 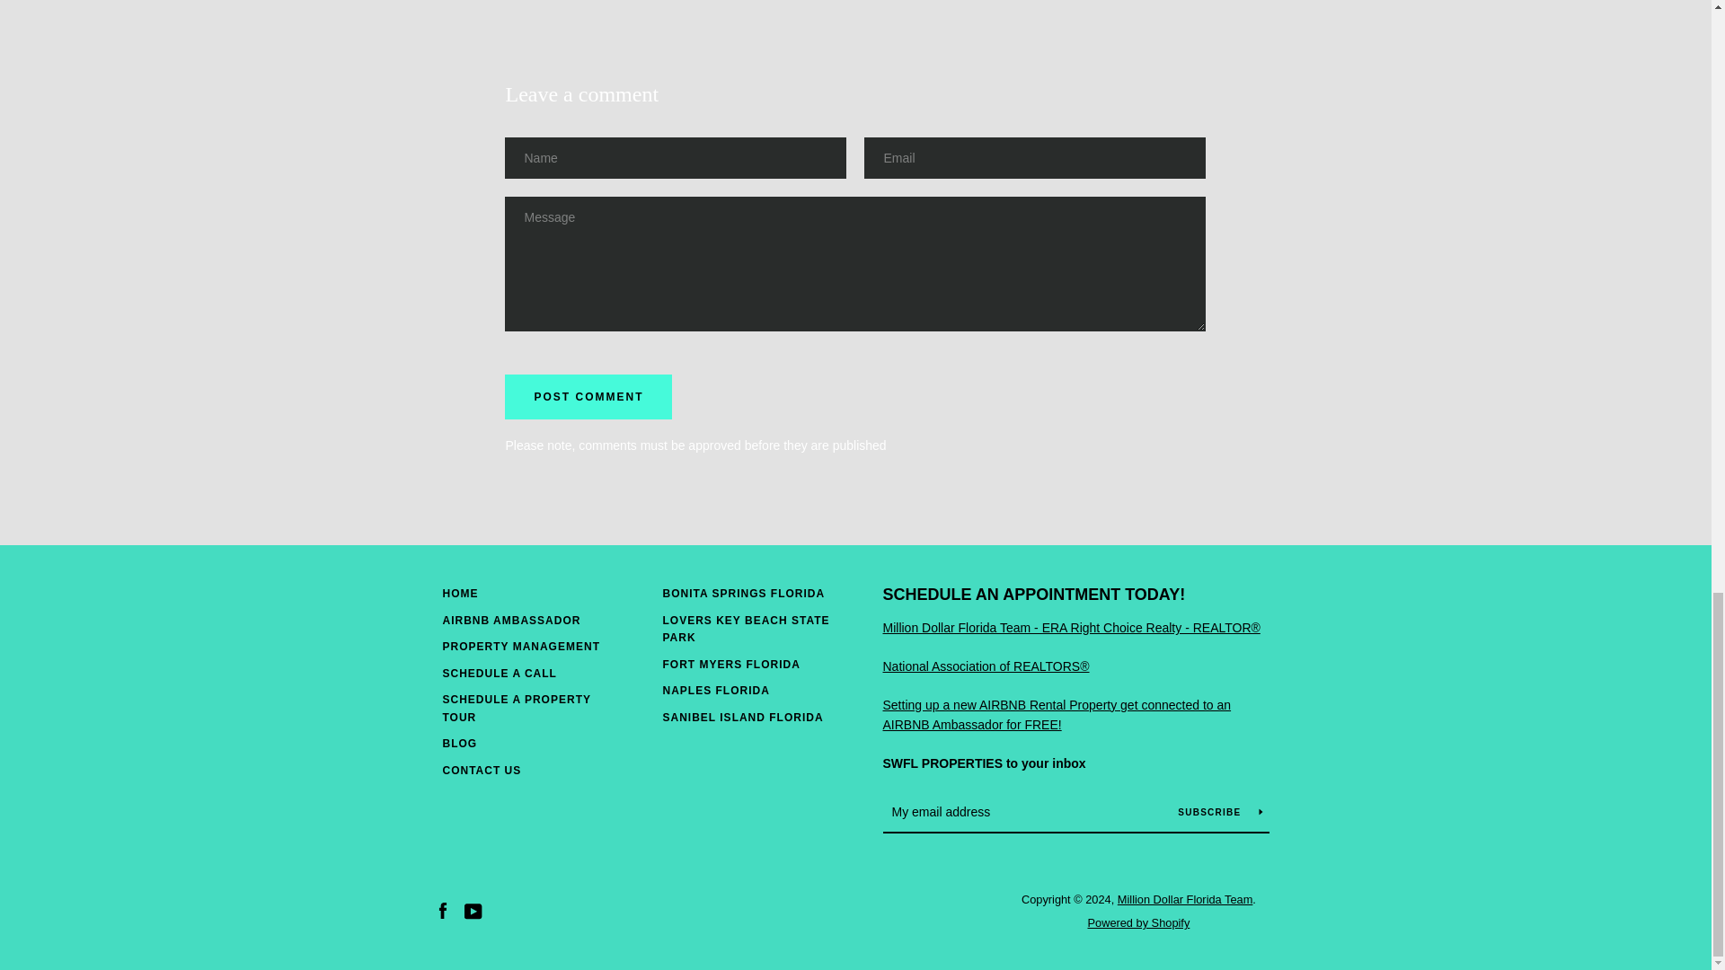 I want to click on AIRBNB AMBASSADOR, so click(x=510, y=620).